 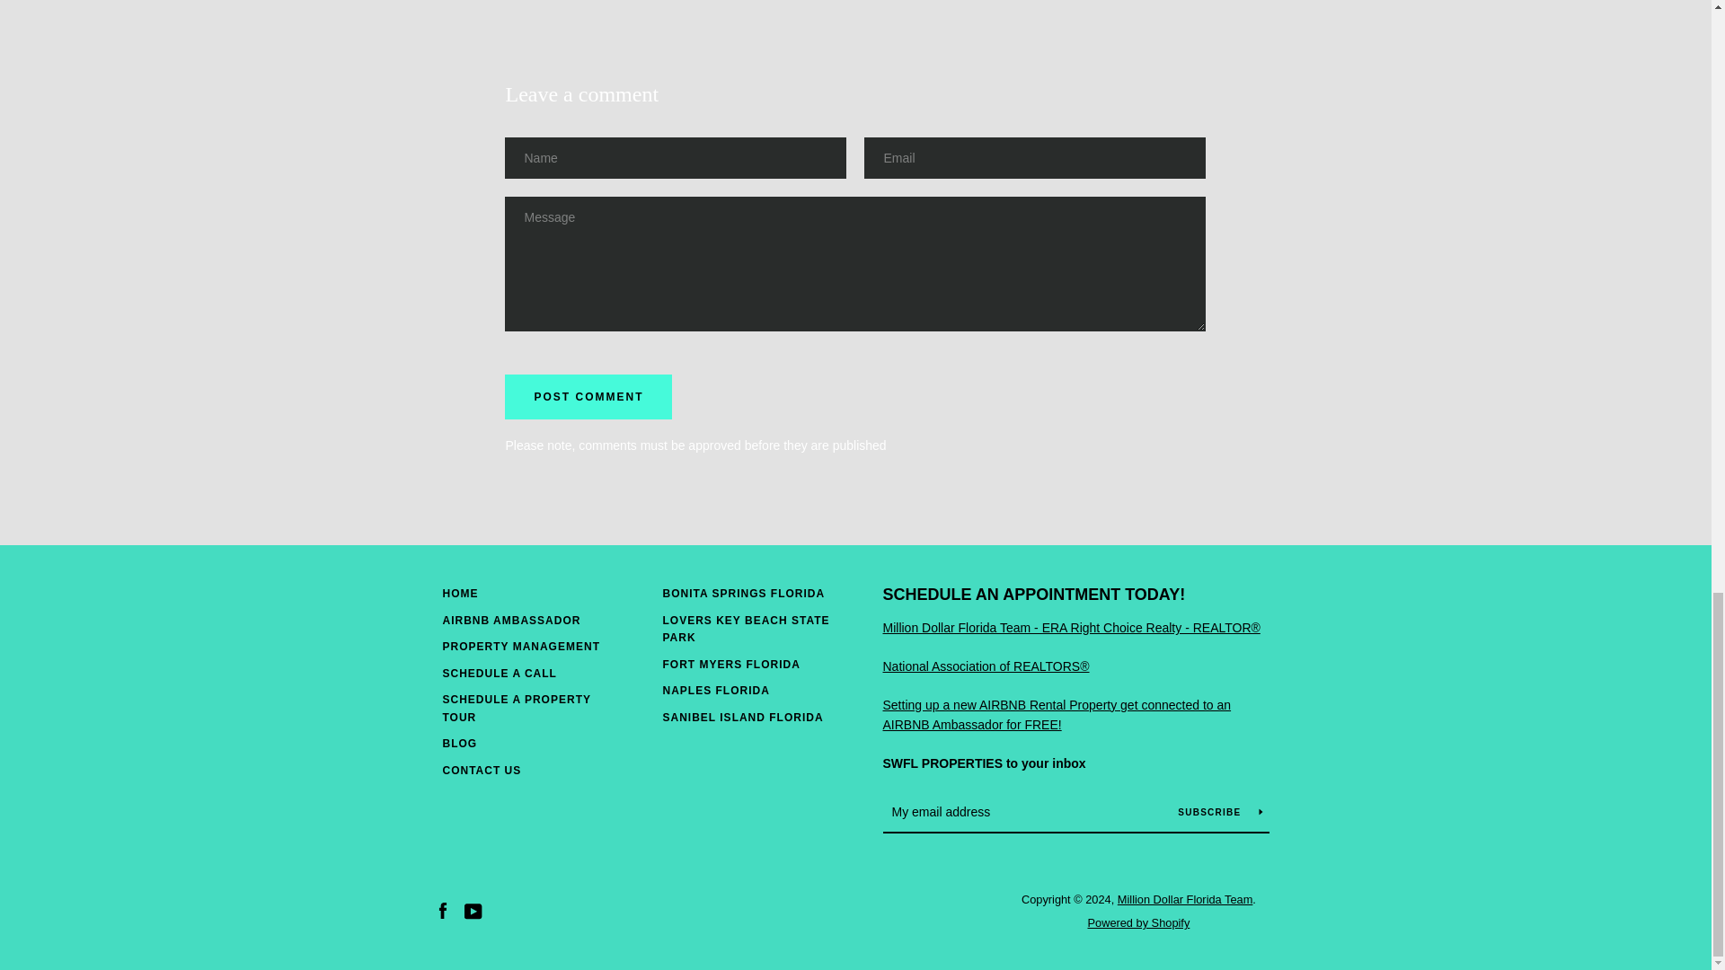 I want to click on AIRBNB AMBASSADOR, so click(x=510, y=620).